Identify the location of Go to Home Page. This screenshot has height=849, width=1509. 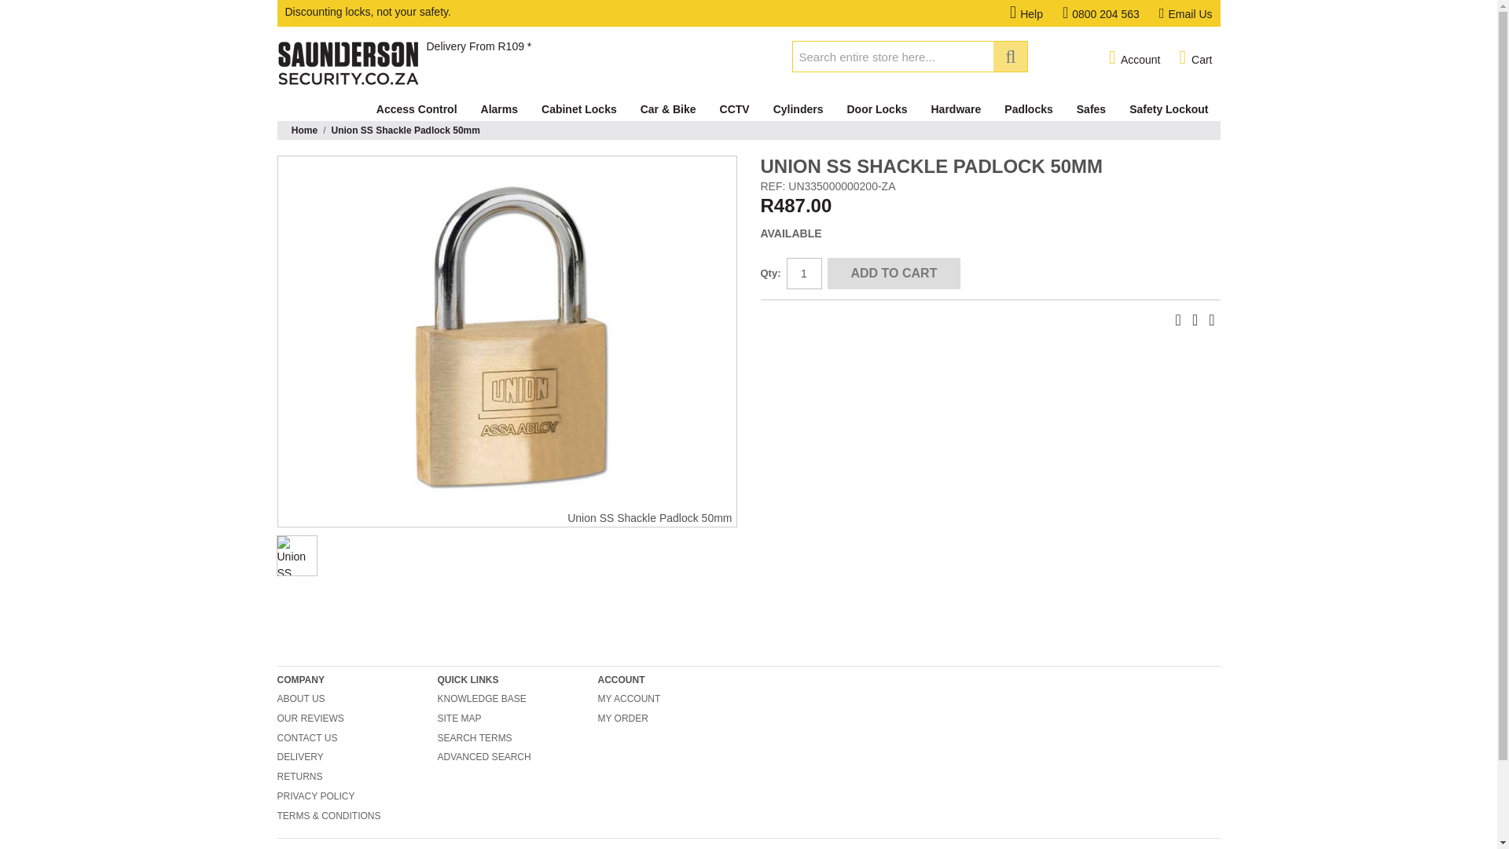
(303, 130).